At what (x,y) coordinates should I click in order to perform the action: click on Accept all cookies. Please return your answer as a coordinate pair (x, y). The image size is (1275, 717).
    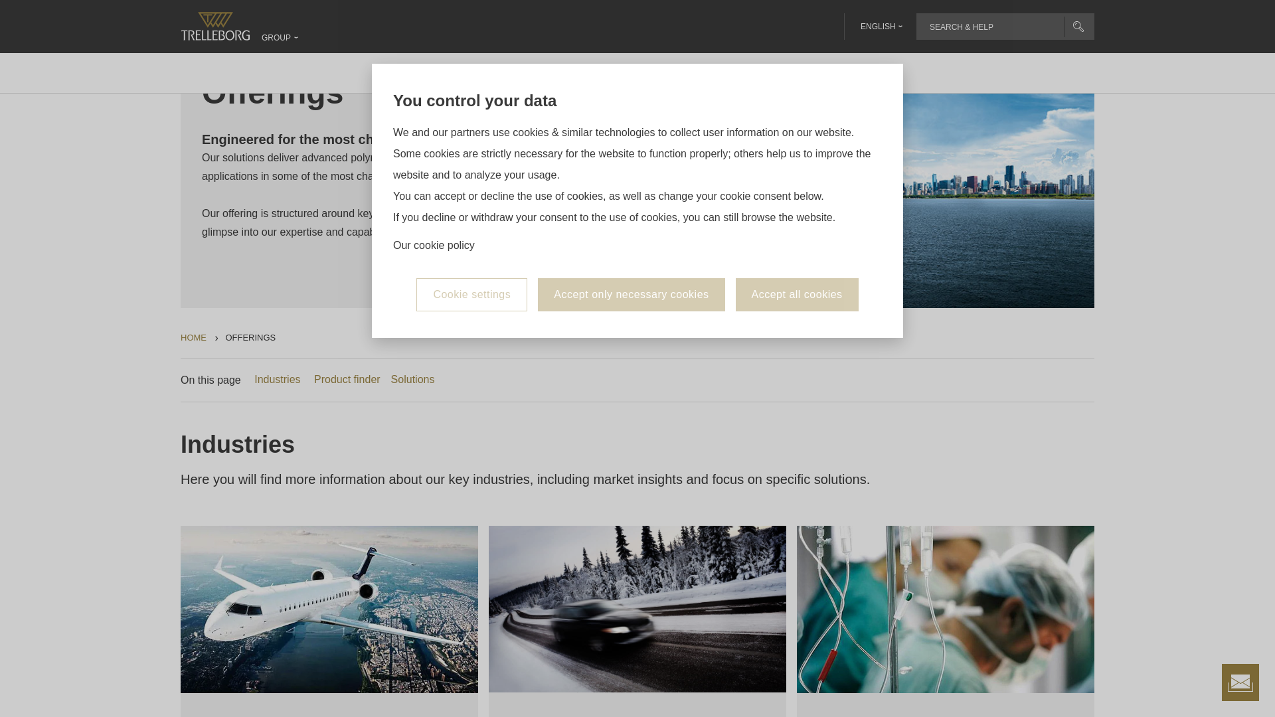
    Looking at the image, I should click on (797, 202).